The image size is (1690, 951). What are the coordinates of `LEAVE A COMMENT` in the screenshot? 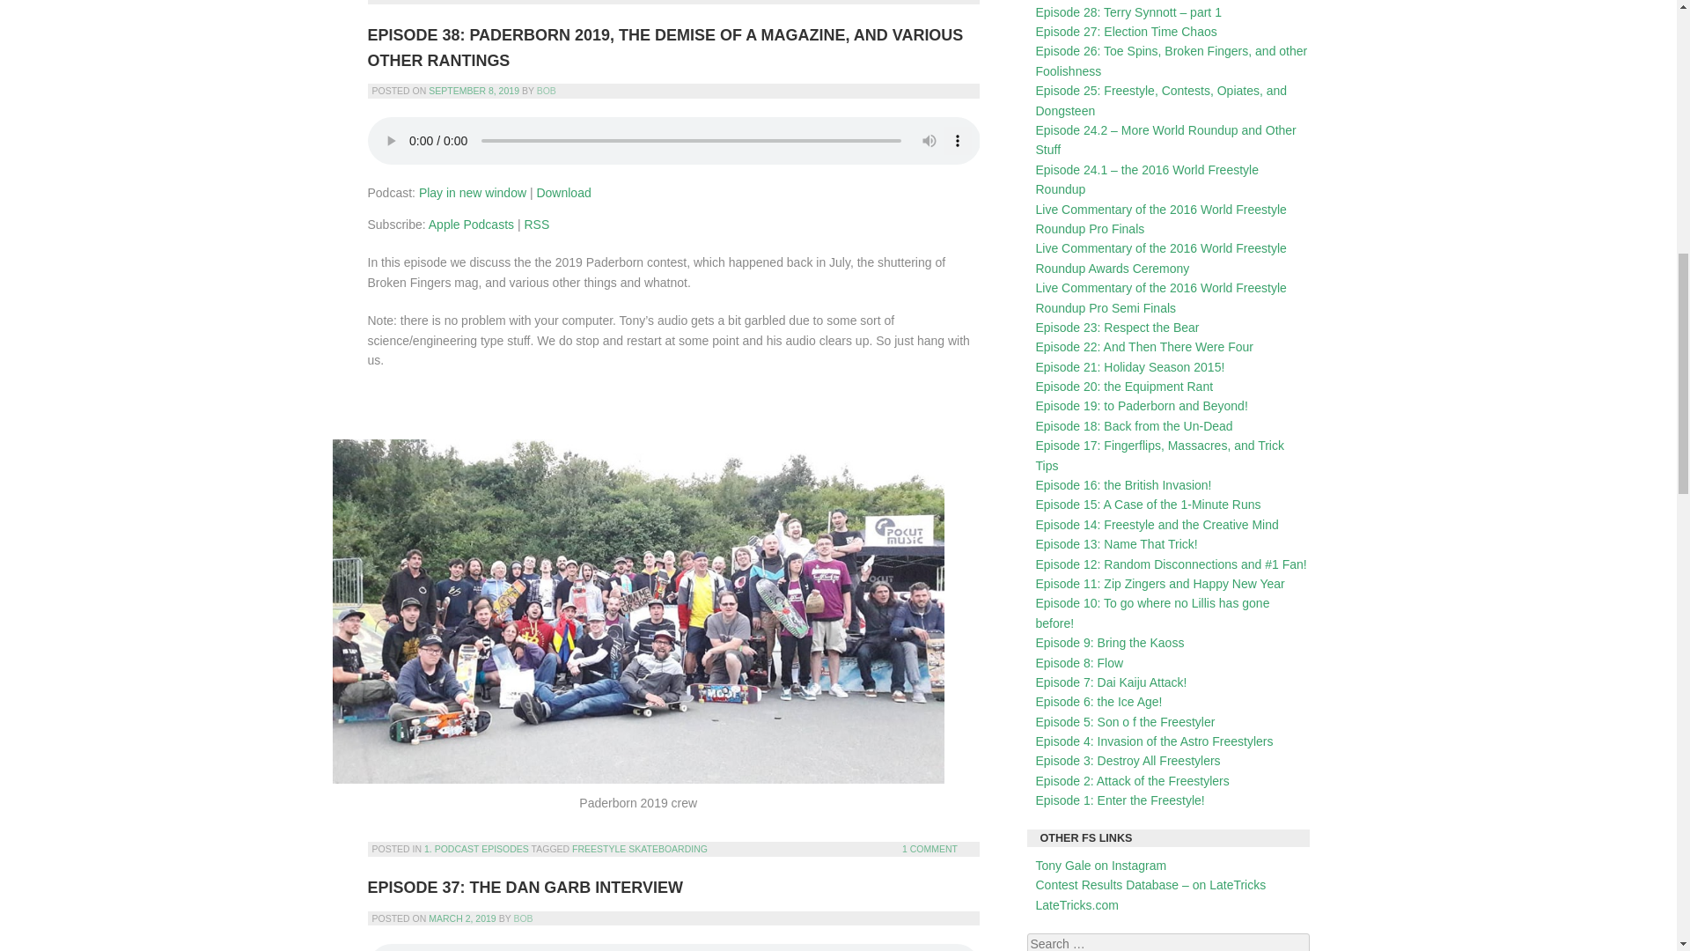 It's located at (914, 1).